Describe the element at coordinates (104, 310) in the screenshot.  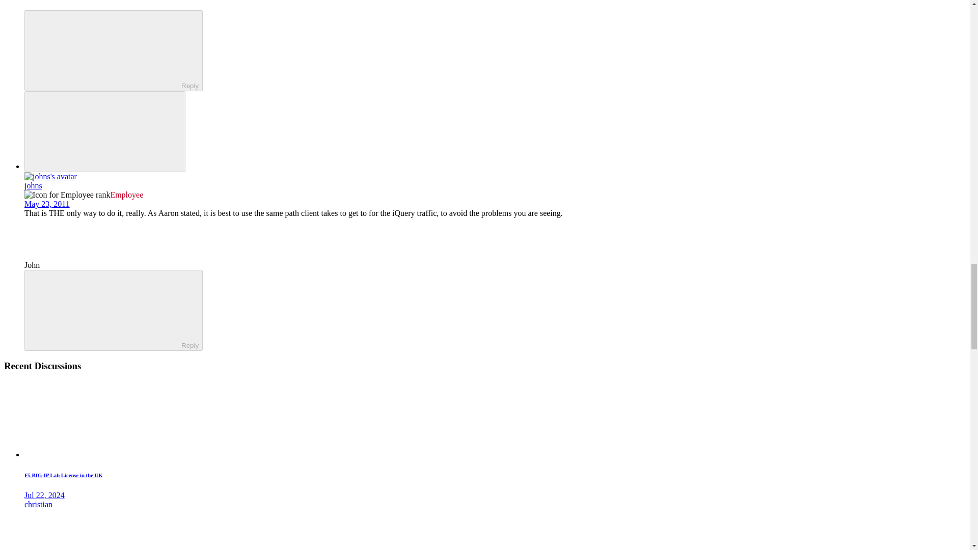
I see `Reply` at that location.